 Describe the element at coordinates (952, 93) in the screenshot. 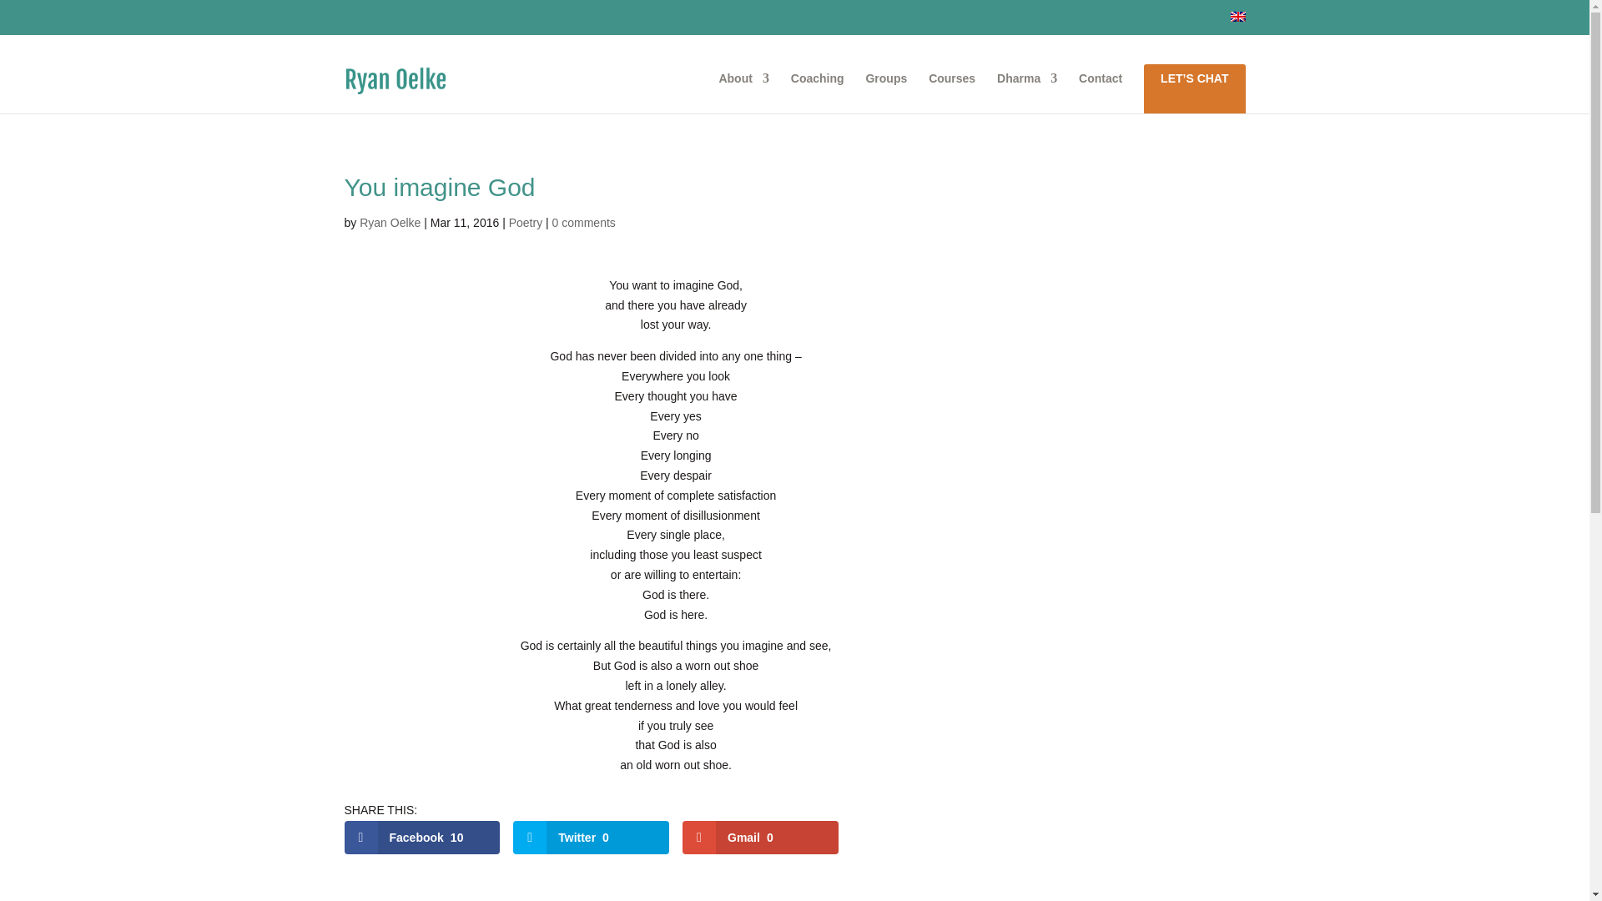

I see `Courses` at that location.